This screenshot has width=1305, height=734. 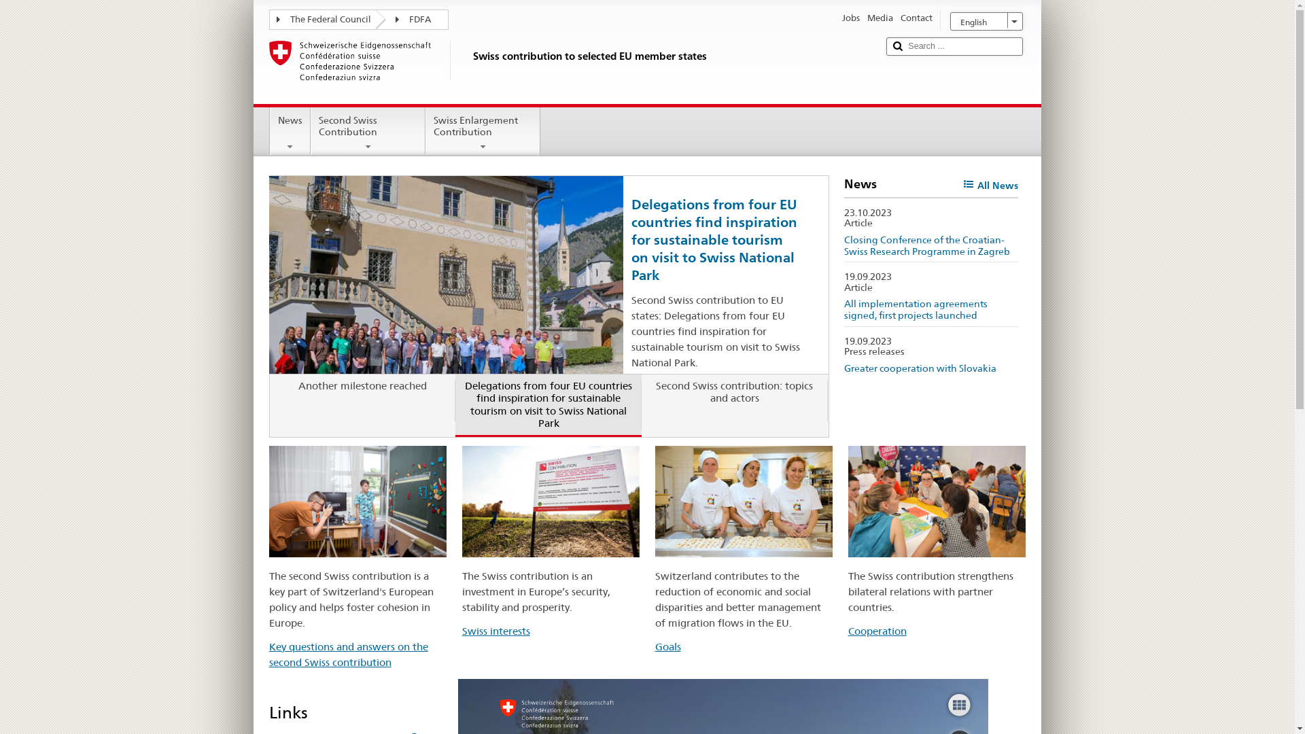 I want to click on Contact, so click(x=916, y=19).